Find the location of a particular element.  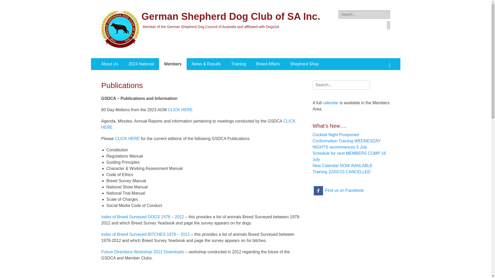

News & Results is located at coordinates (206, 64).